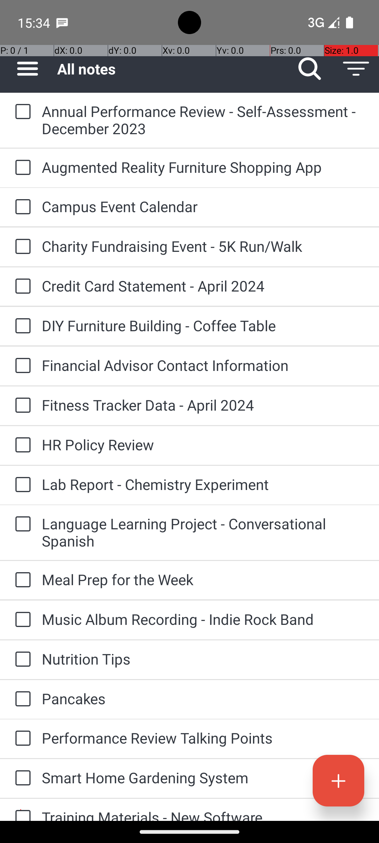 The image size is (379, 843). What do you see at coordinates (21, 247) in the screenshot?
I see `to-do: Charity Fundraising Event - 5K Run/Walk` at bounding box center [21, 247].